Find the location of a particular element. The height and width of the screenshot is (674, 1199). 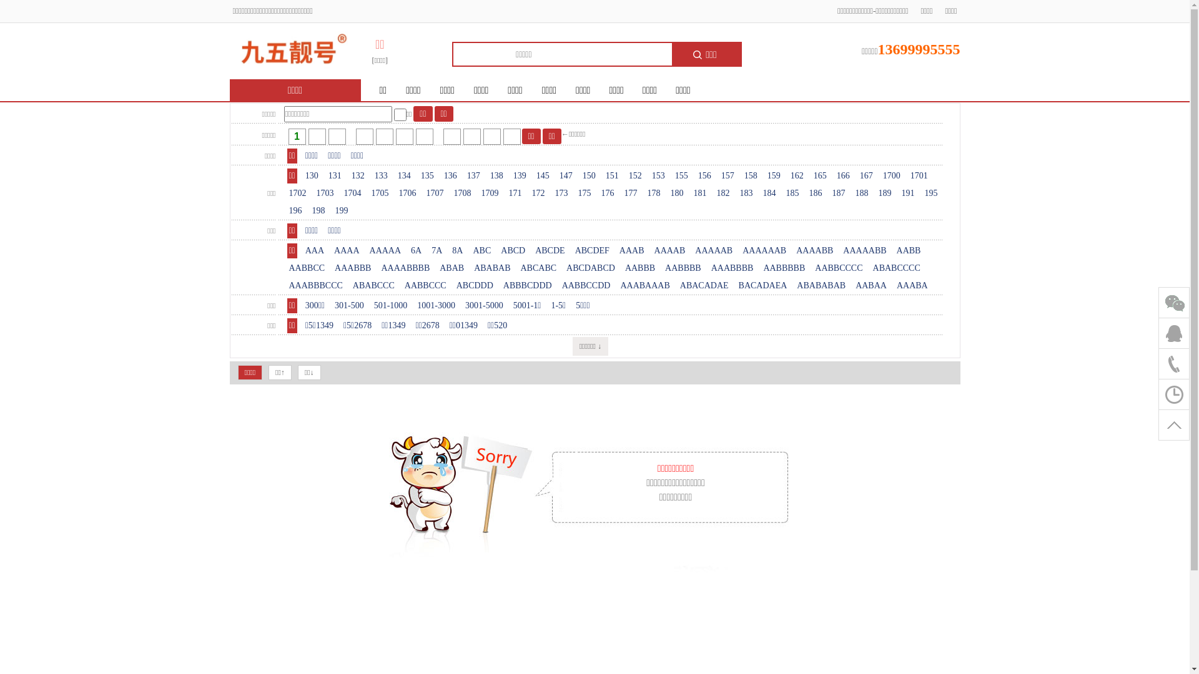

1704 is located at coordinates (353, 193).